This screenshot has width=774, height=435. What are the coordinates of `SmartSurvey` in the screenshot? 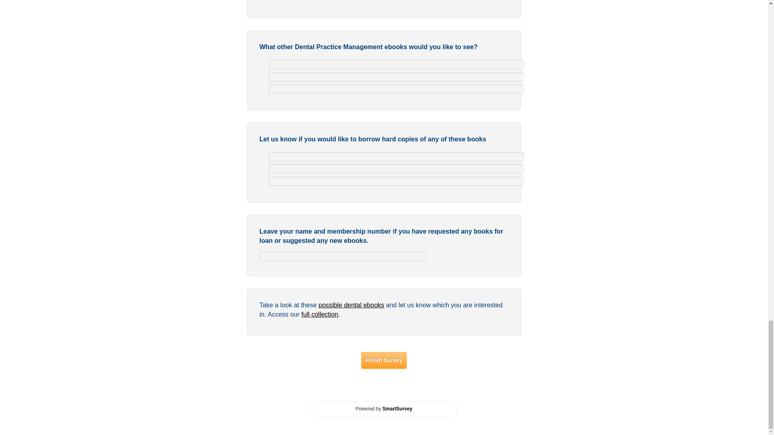 It's located at (397, 408).